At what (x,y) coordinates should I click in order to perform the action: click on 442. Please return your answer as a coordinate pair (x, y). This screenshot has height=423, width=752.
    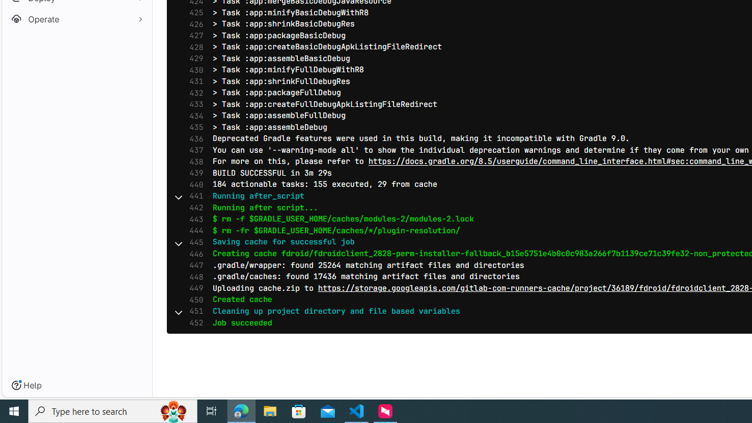
    Looking at the image, I should click on (193, 208).